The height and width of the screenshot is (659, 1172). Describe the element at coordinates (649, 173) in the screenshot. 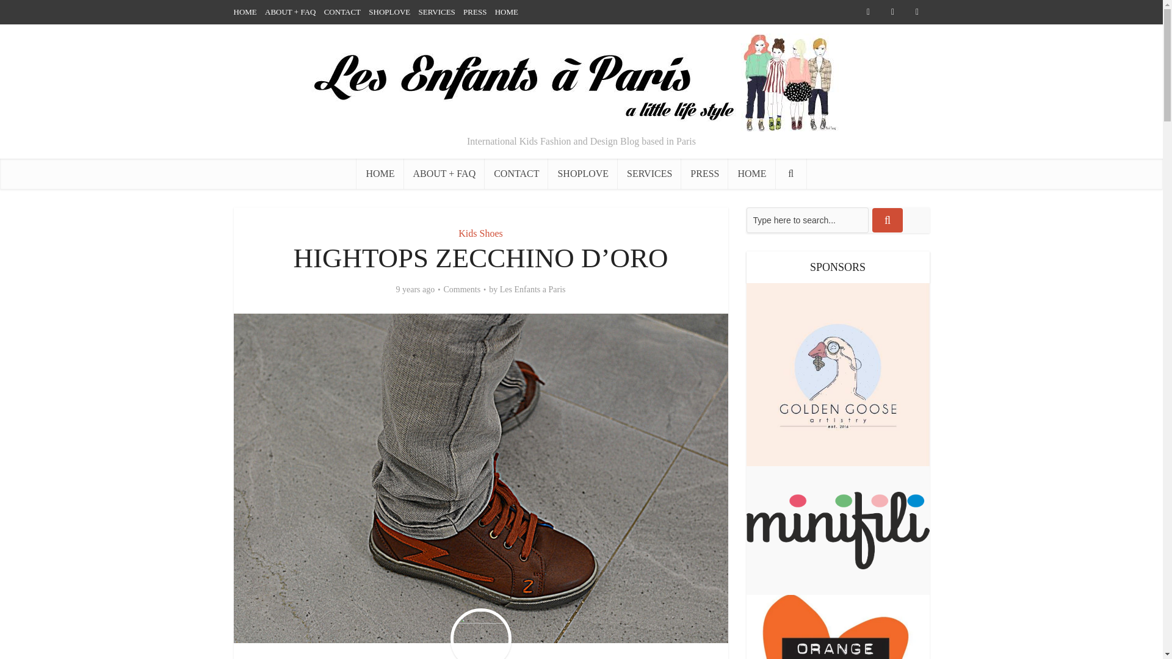

I see `SERVICES` at that location.